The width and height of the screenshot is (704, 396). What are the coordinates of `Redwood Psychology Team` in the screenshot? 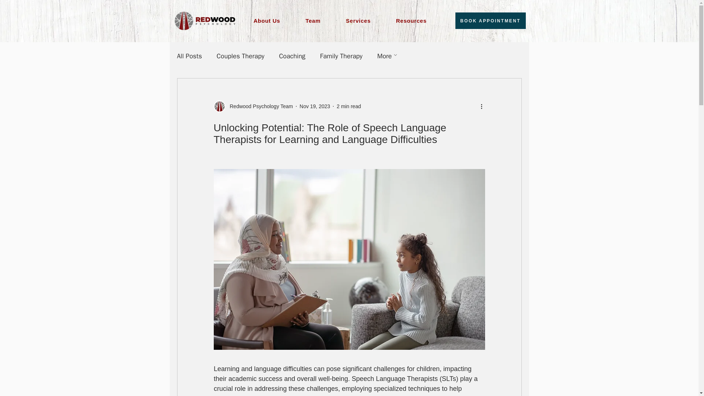 It's located at (418, 21).